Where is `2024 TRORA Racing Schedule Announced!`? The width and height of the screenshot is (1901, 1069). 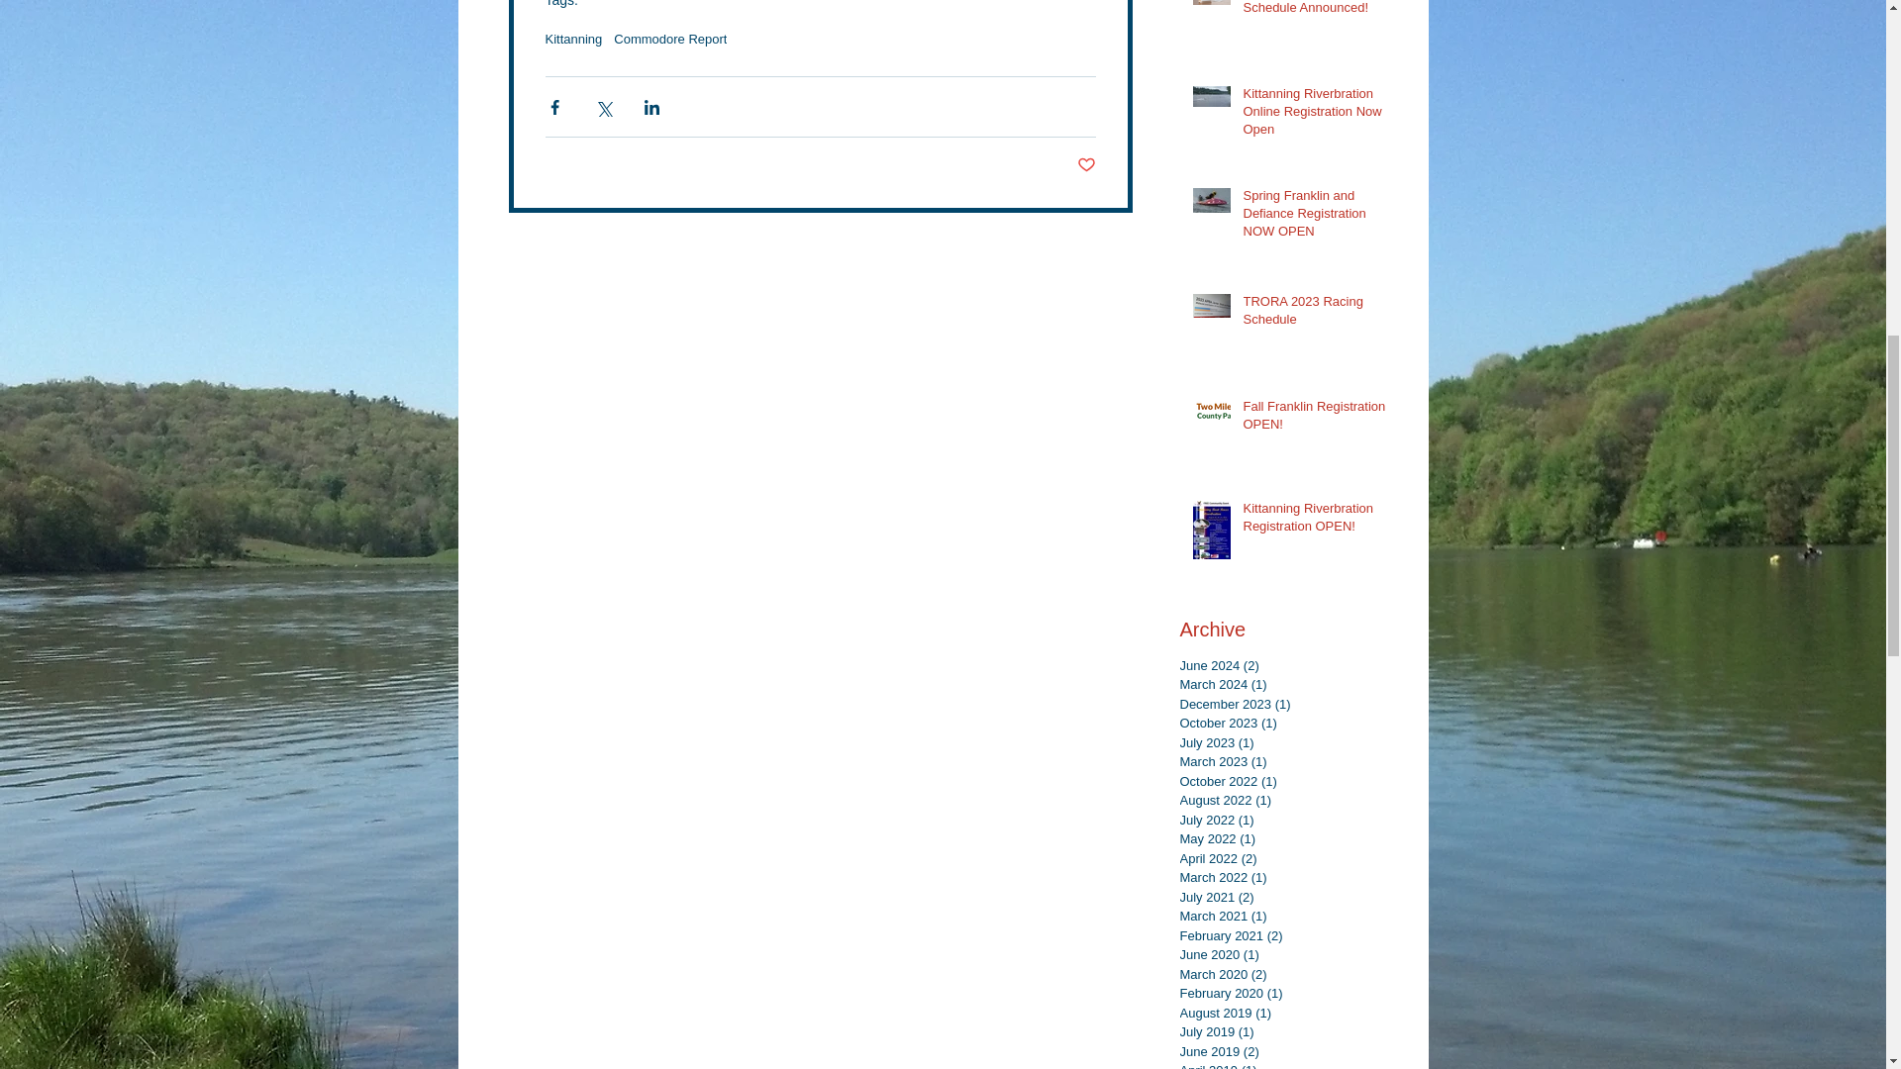 2024 TRORA Racing Schedule Announced! is located at coordinates (1314, 12).